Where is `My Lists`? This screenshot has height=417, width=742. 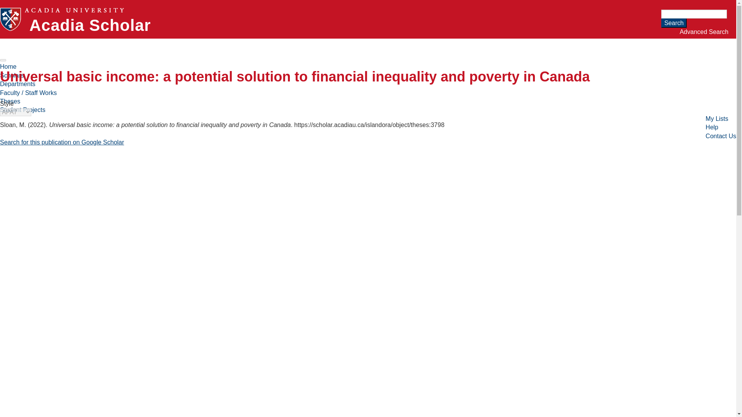 My Lists is located at coordinates (717, 119).